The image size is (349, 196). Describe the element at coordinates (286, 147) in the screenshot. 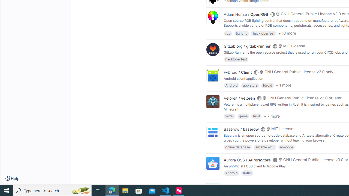

I see `no-code` at that location.